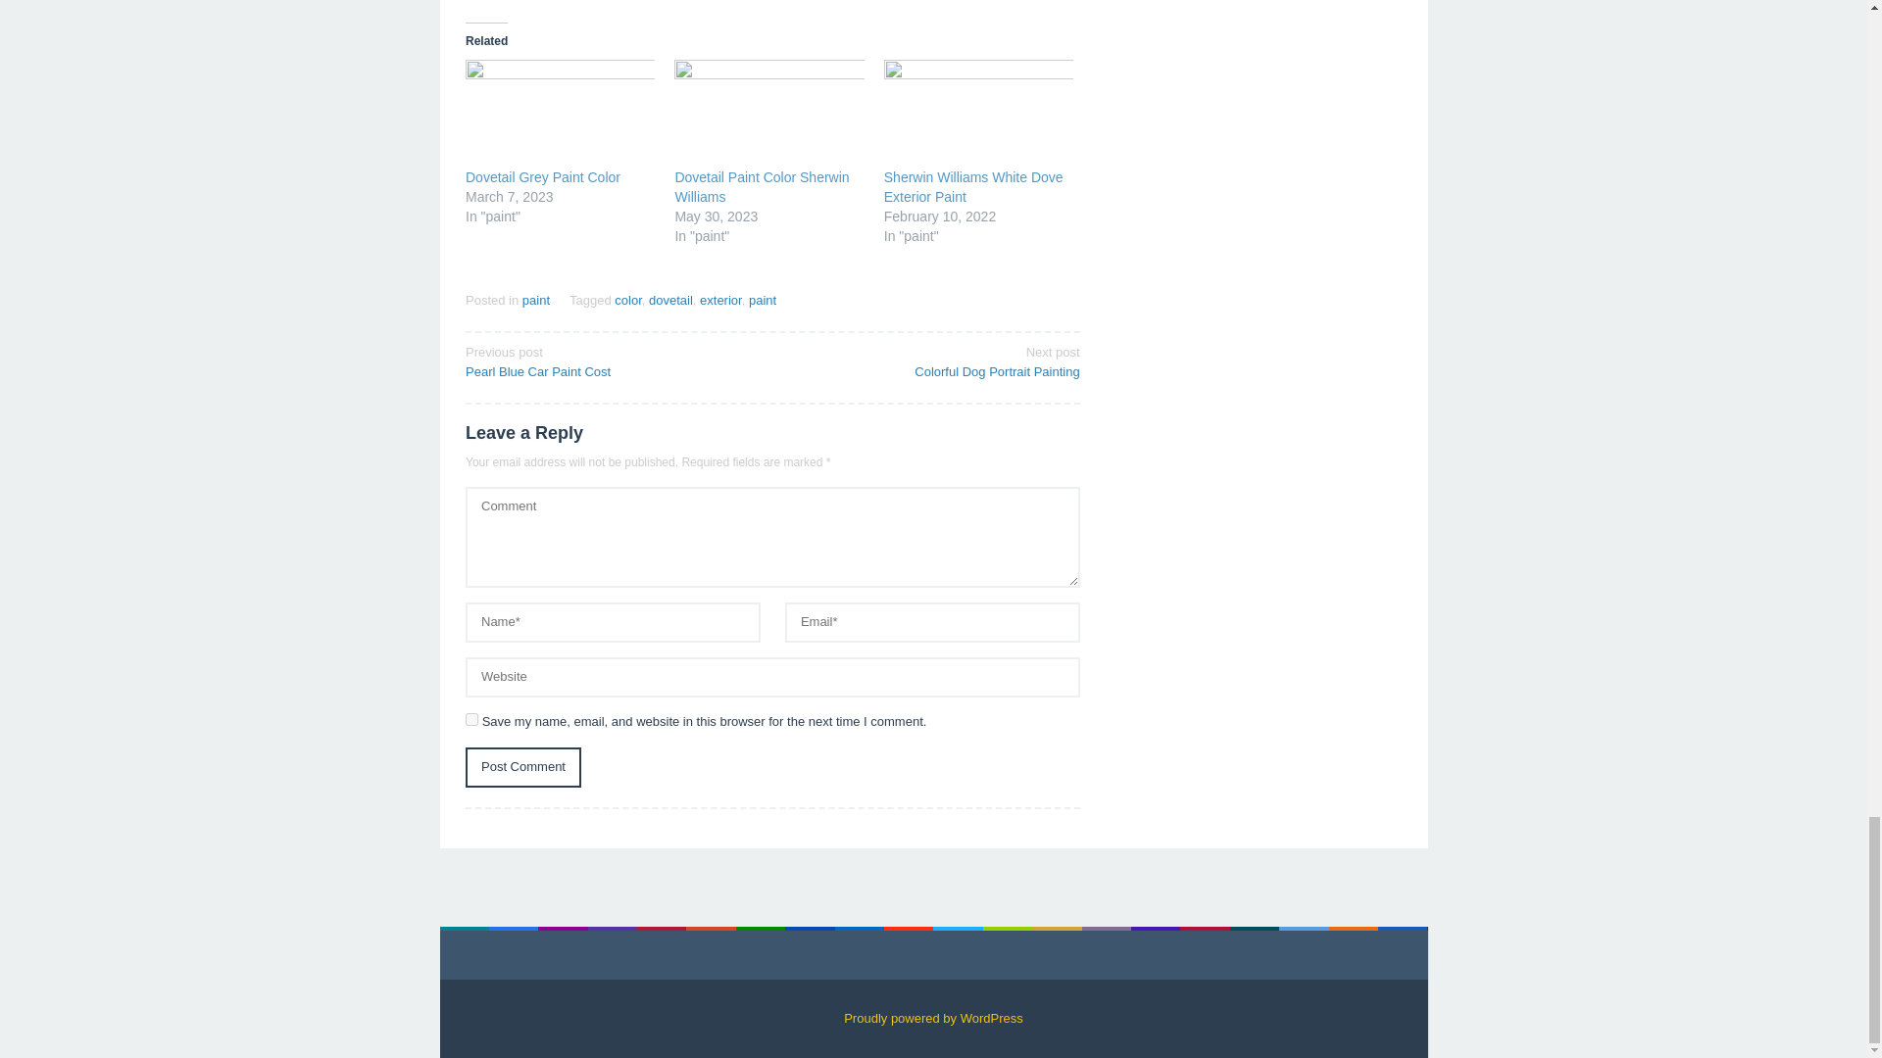 The height and width of the screenshot is (1058, 1882). What do you see at coordinates (627, 300) in the screenshot?
I see `Sherwin Williams White Dove Exterior Paint` at bounding box center [627, 300].